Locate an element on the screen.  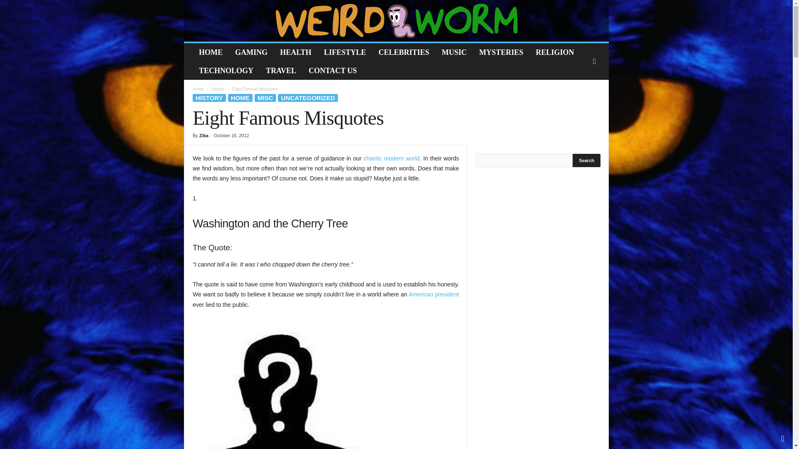
GAMING is located at coordinates (251, 52).